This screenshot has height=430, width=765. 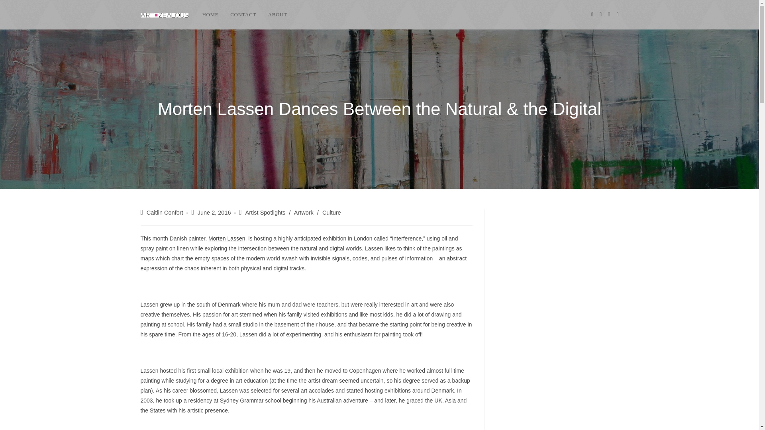 What do you see at coordinates (243, 15) in the screenshot?
I see `CONTACT` at bounding box center [243, 15].